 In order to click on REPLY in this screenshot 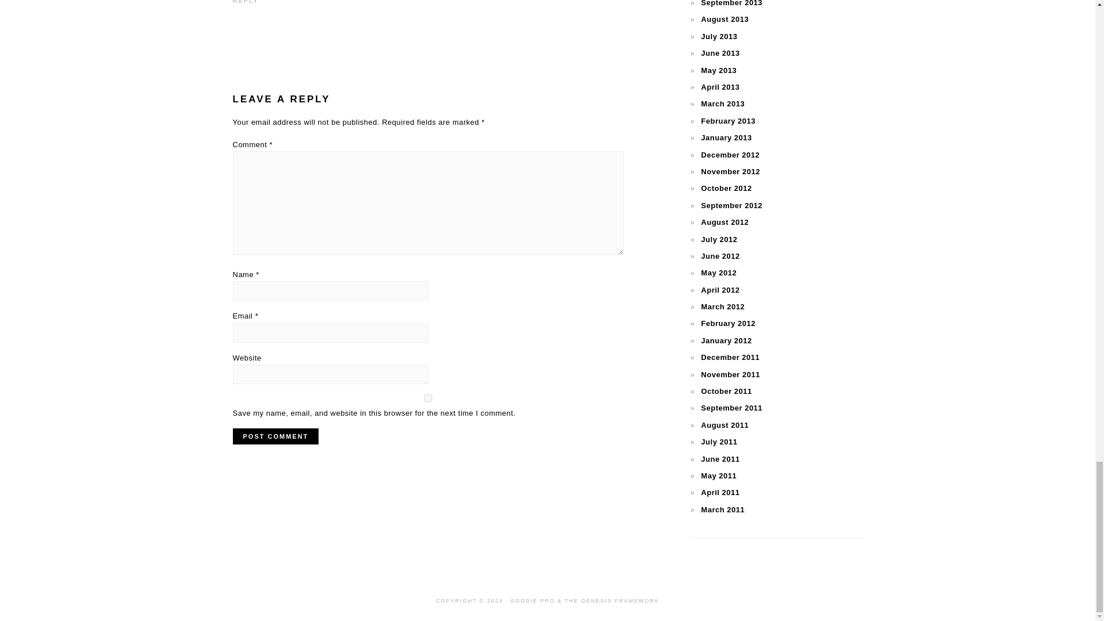, I will do `click(245, 2)`.